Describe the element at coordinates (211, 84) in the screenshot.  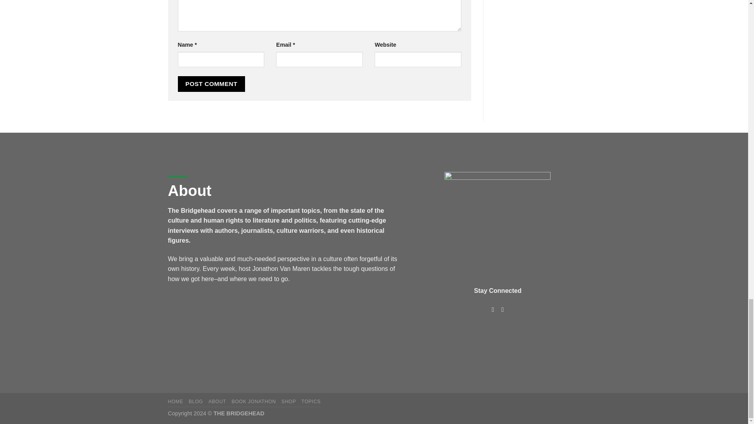
I see `Post Comment` at that location.